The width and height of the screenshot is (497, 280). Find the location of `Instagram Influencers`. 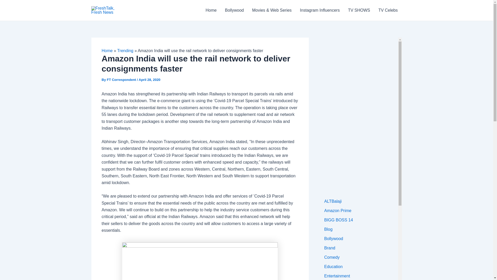

Instagram Influencers is located at coordinates (320, 10).